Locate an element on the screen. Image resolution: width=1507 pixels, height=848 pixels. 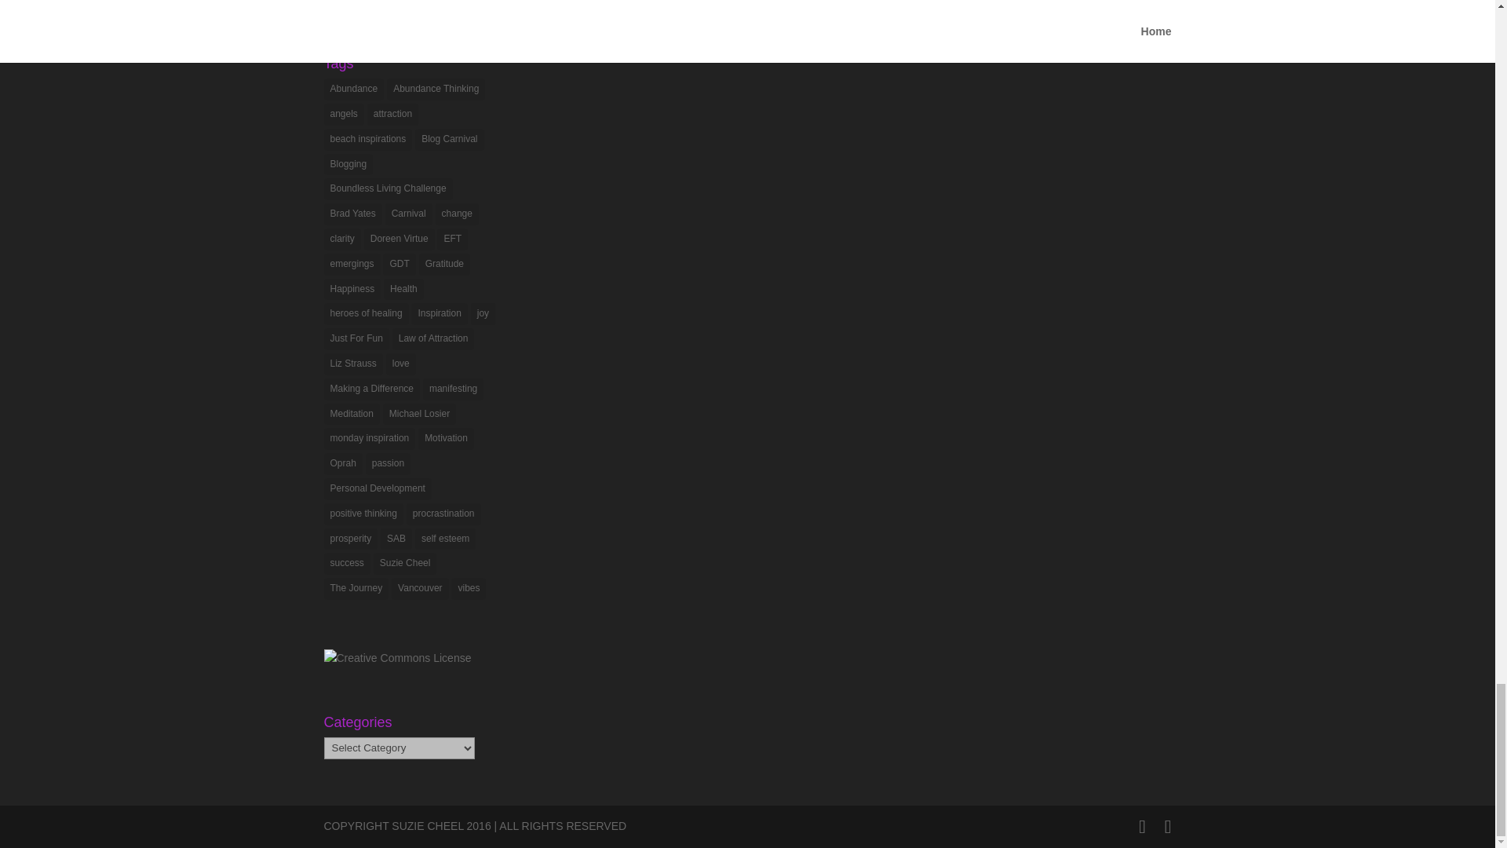
angels is located at coordinates (343, 114).